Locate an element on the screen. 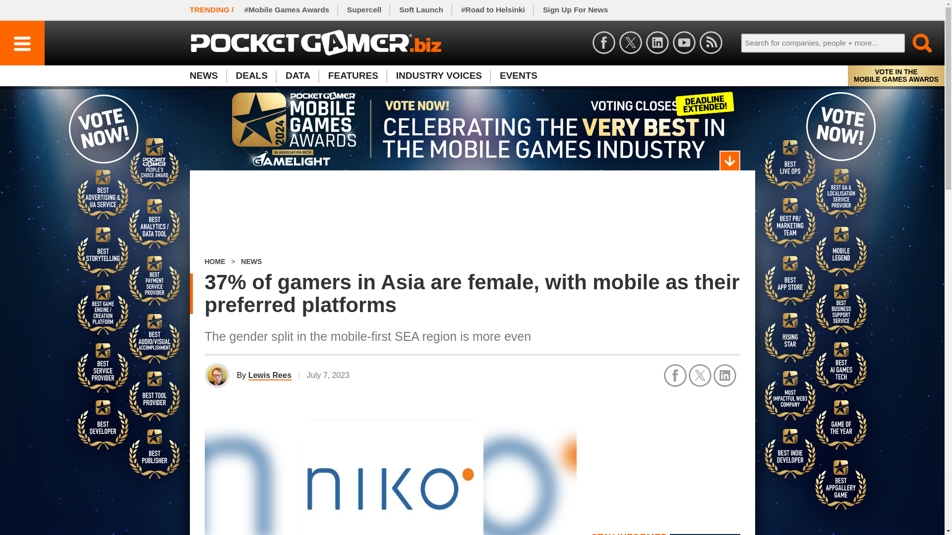 The image size is (952, 535). Go is located at coordinates (916, 43).